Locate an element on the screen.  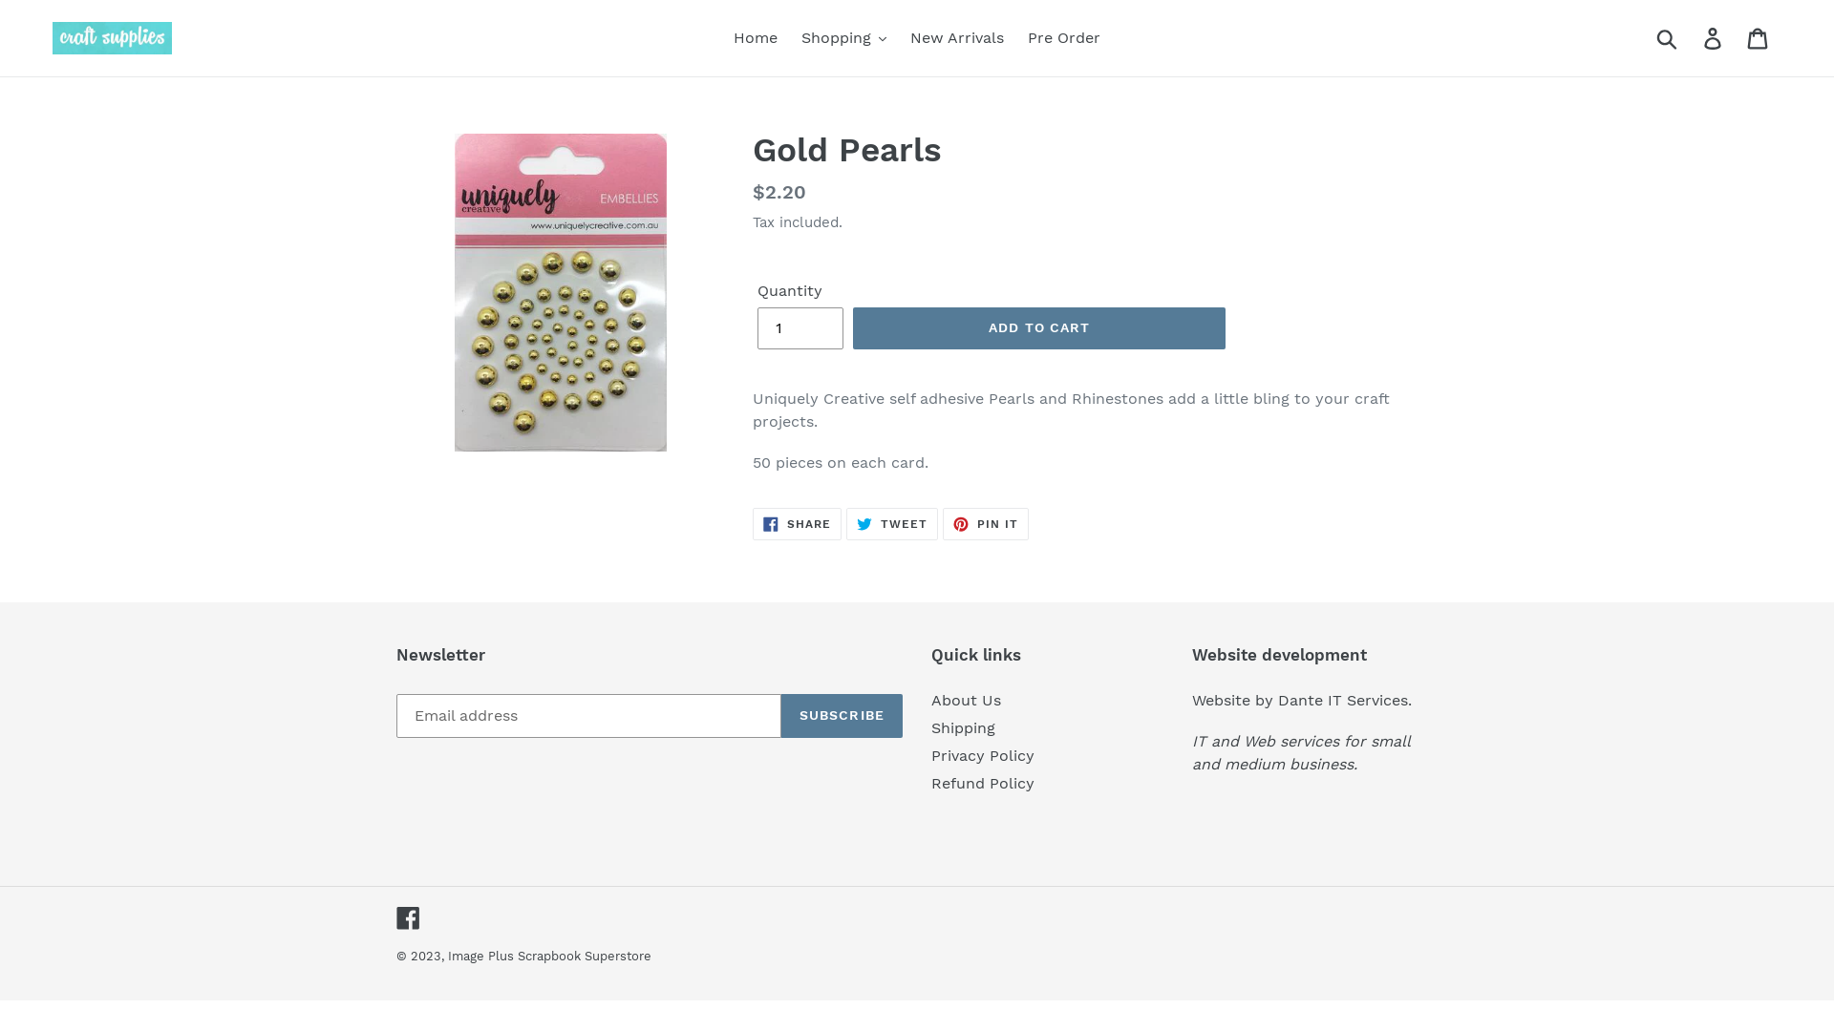
Privacy Policy is located at coordinates (983, 756).